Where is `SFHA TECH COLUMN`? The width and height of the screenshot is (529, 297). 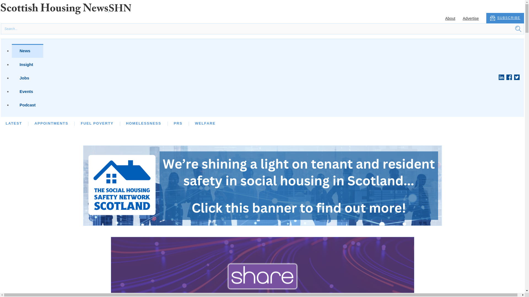
SFHA TECH COLUMN is located at coordinates (186, 123).